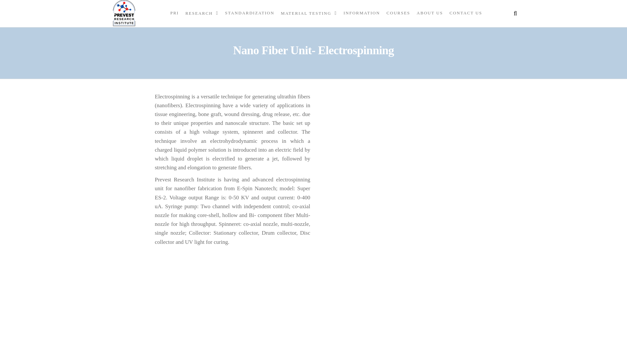  Describe the element at coordinates (202, 13) in the screenshot. I see `RESEARCH` at that location.